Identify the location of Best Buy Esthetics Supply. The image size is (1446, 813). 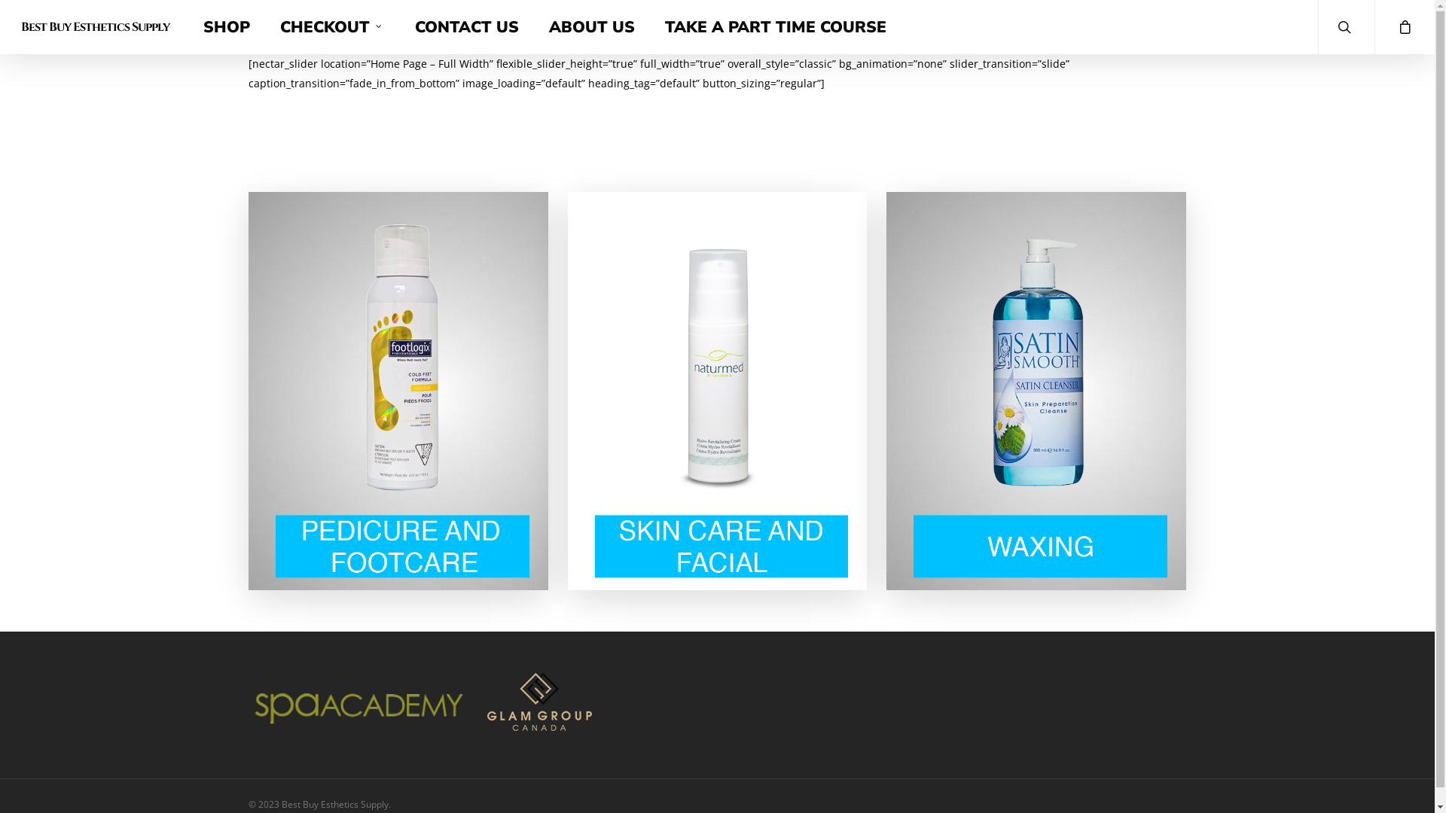
(95, 27).